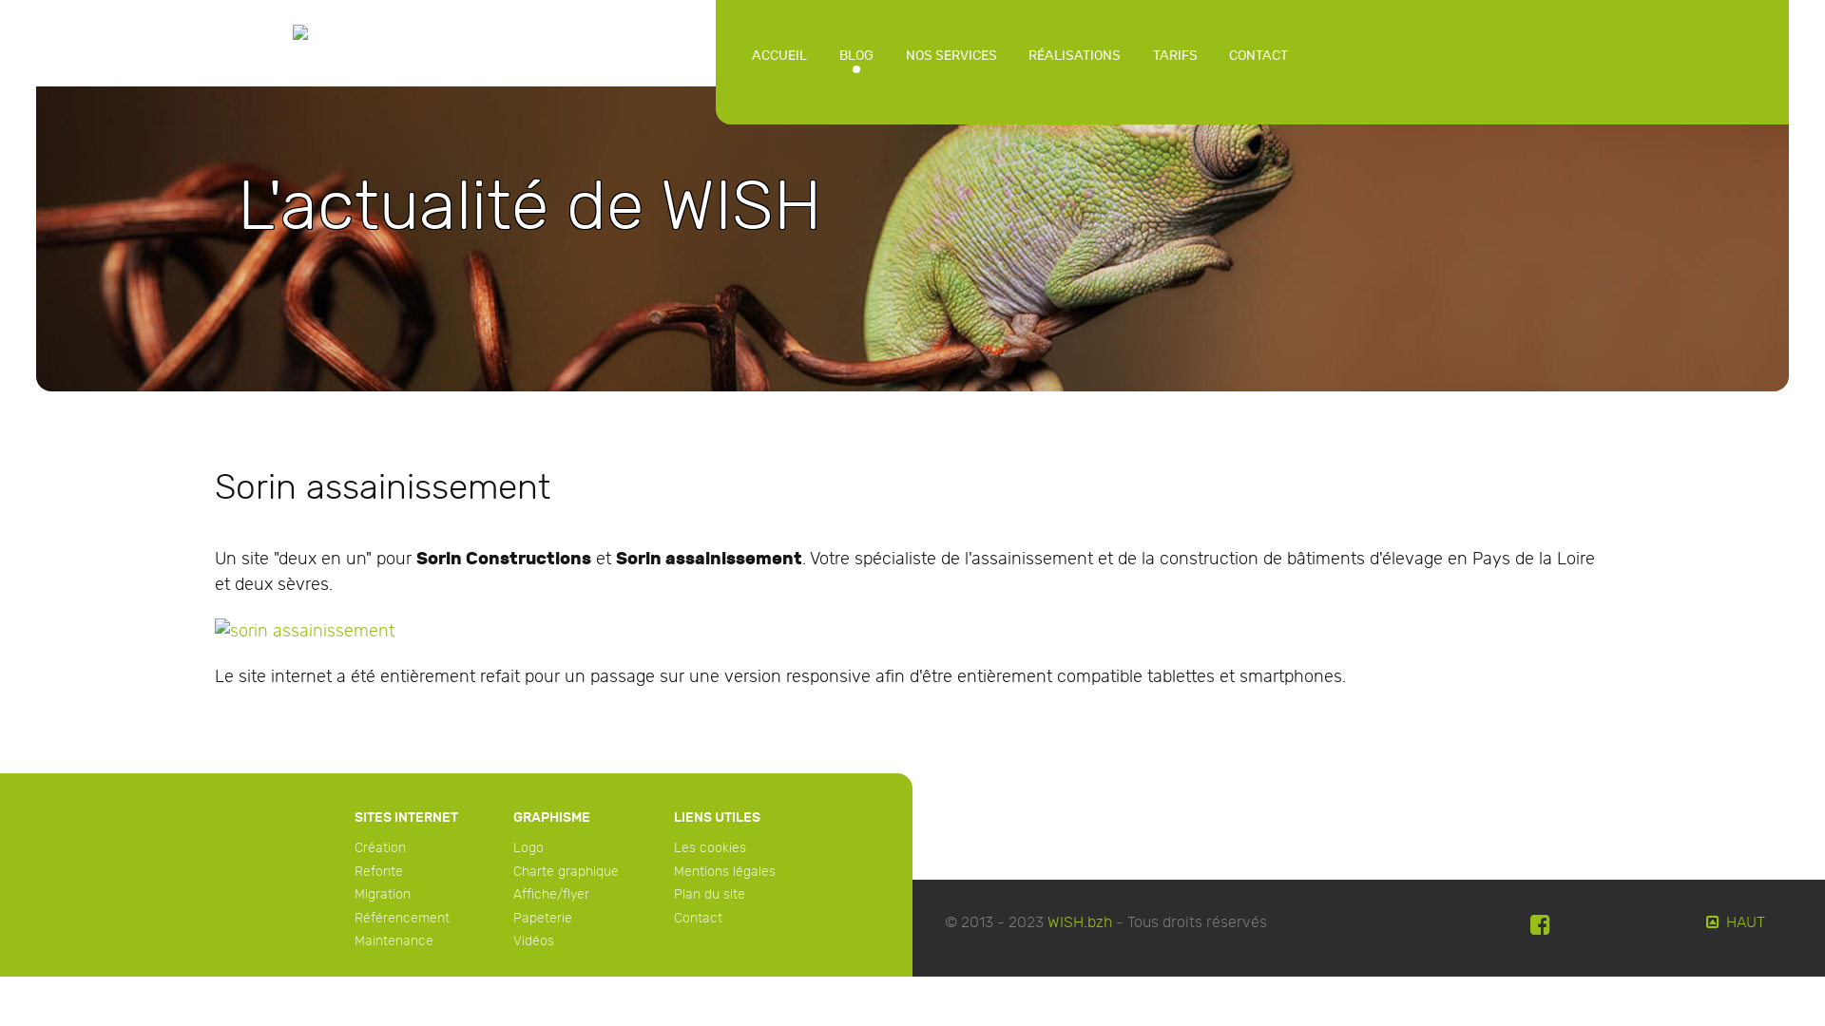 This screenshot has height=1026, width=1825. I want to click on Affiche/flyer, so click(551, 895).